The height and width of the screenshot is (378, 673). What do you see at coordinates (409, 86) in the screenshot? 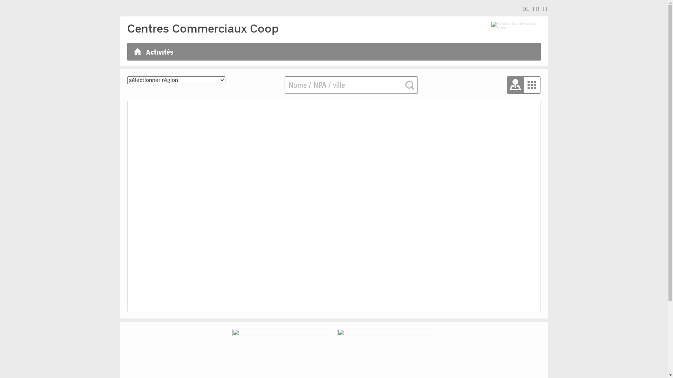
I see `chercher` at bounding box center [409, 86].